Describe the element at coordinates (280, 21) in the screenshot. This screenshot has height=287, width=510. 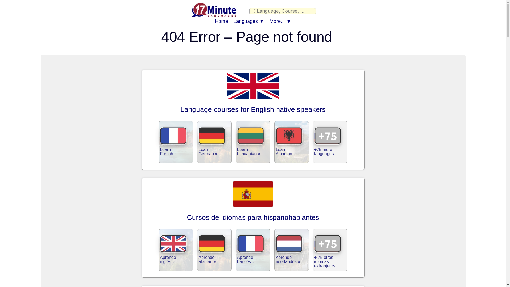
I see `More...` at that location.